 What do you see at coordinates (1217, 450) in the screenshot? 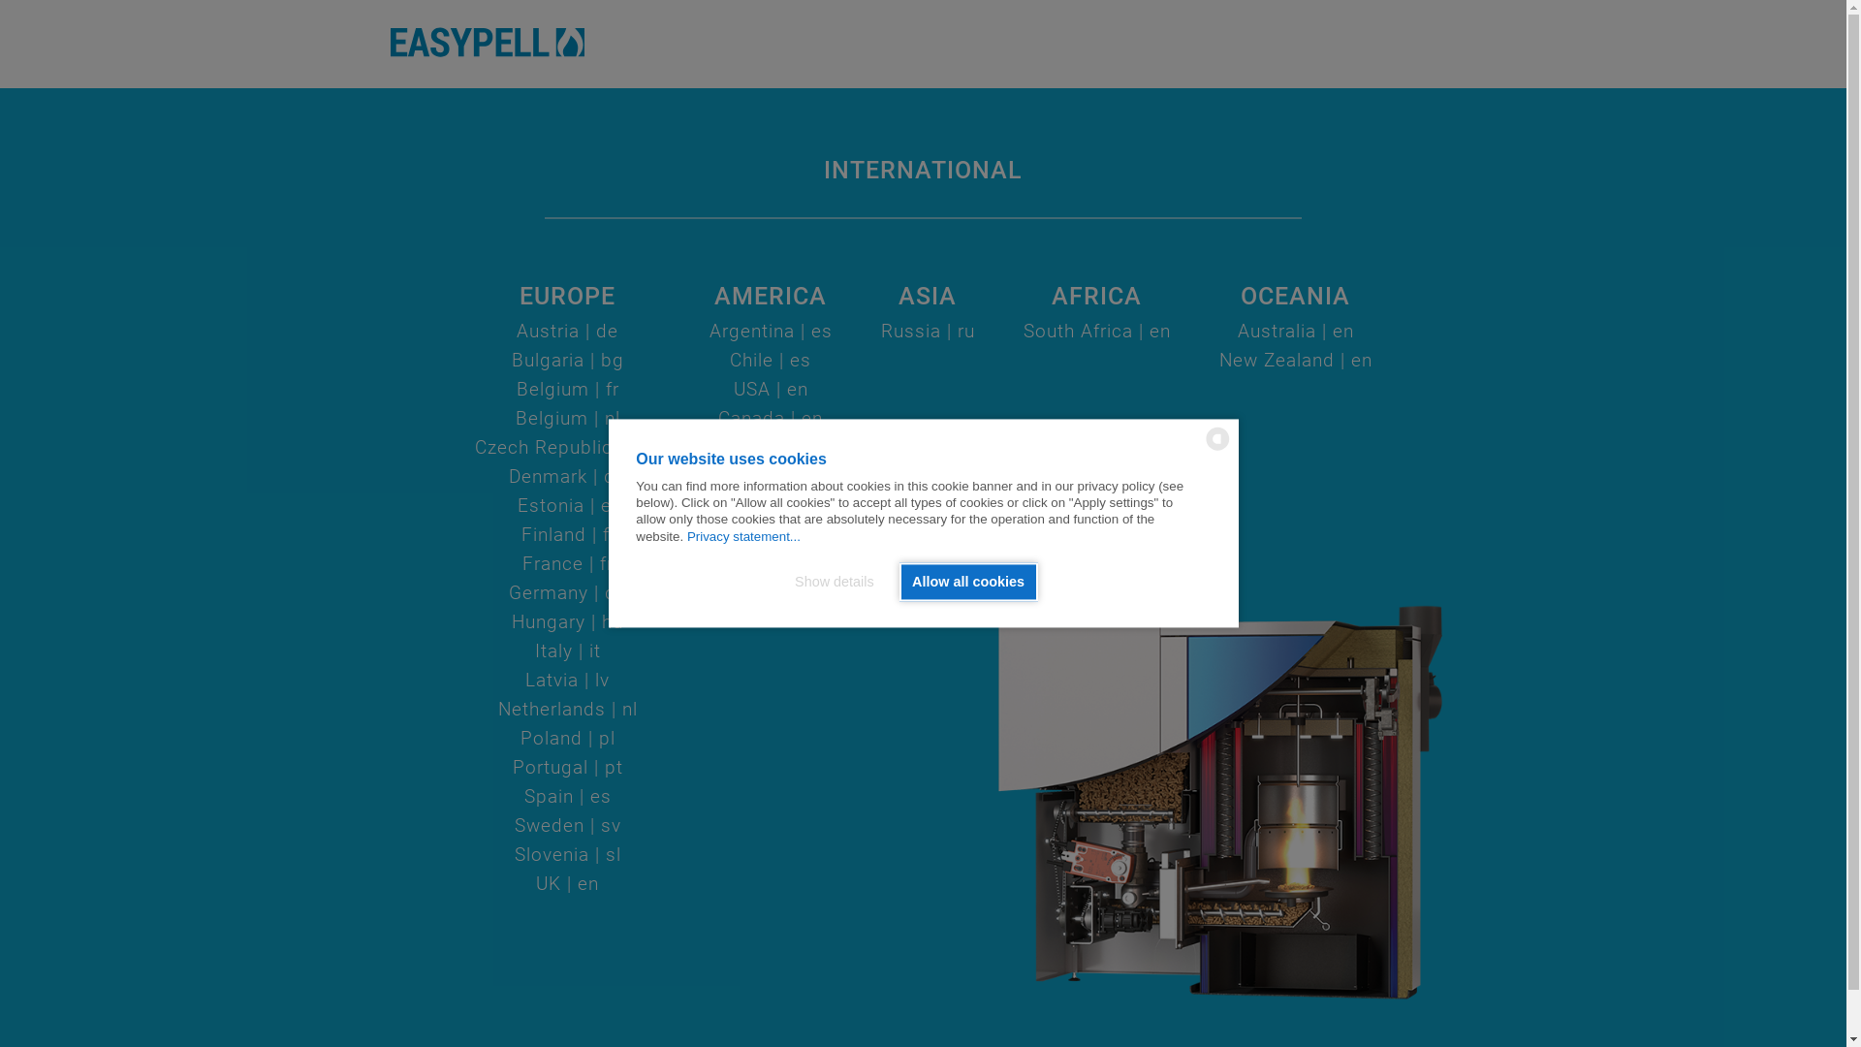
I see `powered by Datareporter` at bounding box center [1217, 450].